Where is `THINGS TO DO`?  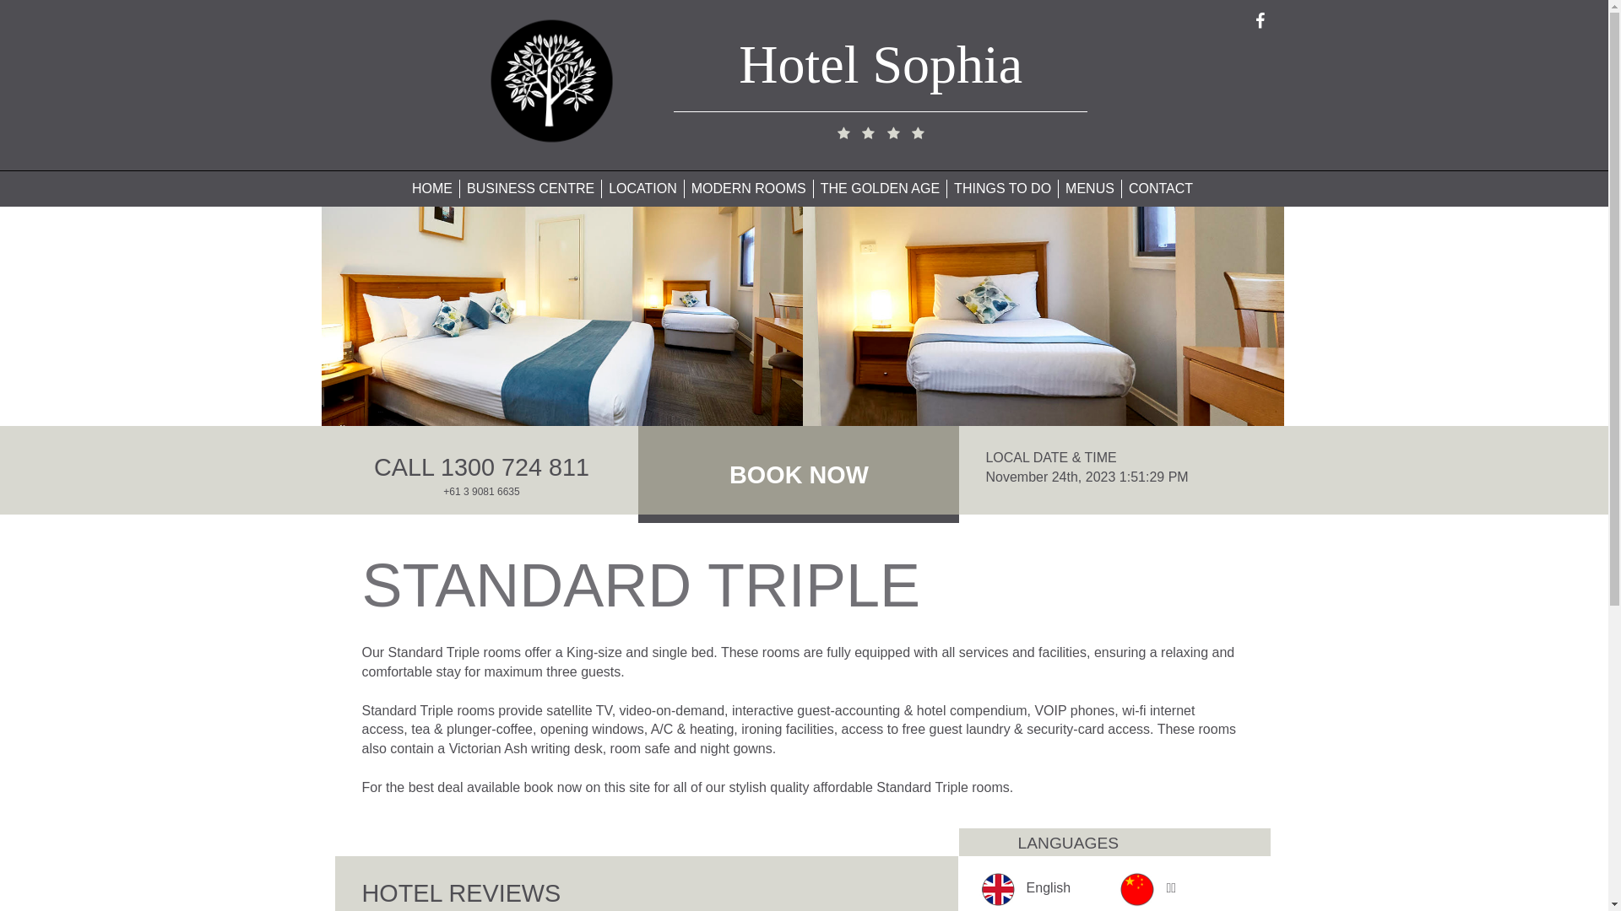
THINGS TO DO is located at coordinates (1003, 189).